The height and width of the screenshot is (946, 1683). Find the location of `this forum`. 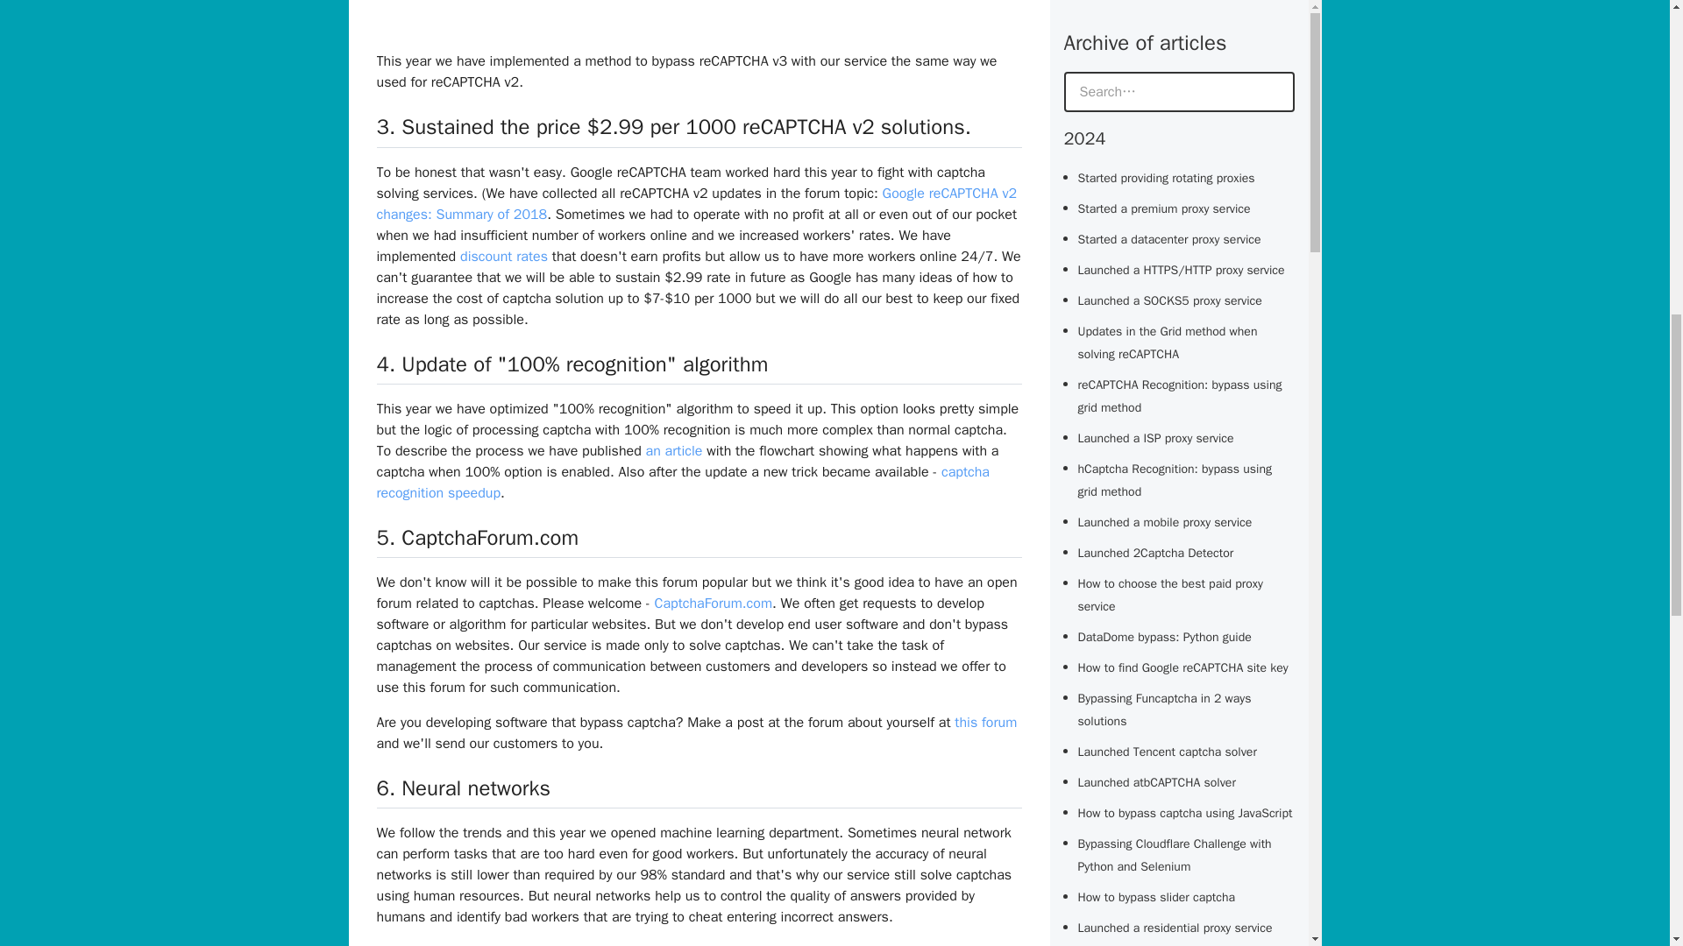

this forum is located at coordinates (985, 722).